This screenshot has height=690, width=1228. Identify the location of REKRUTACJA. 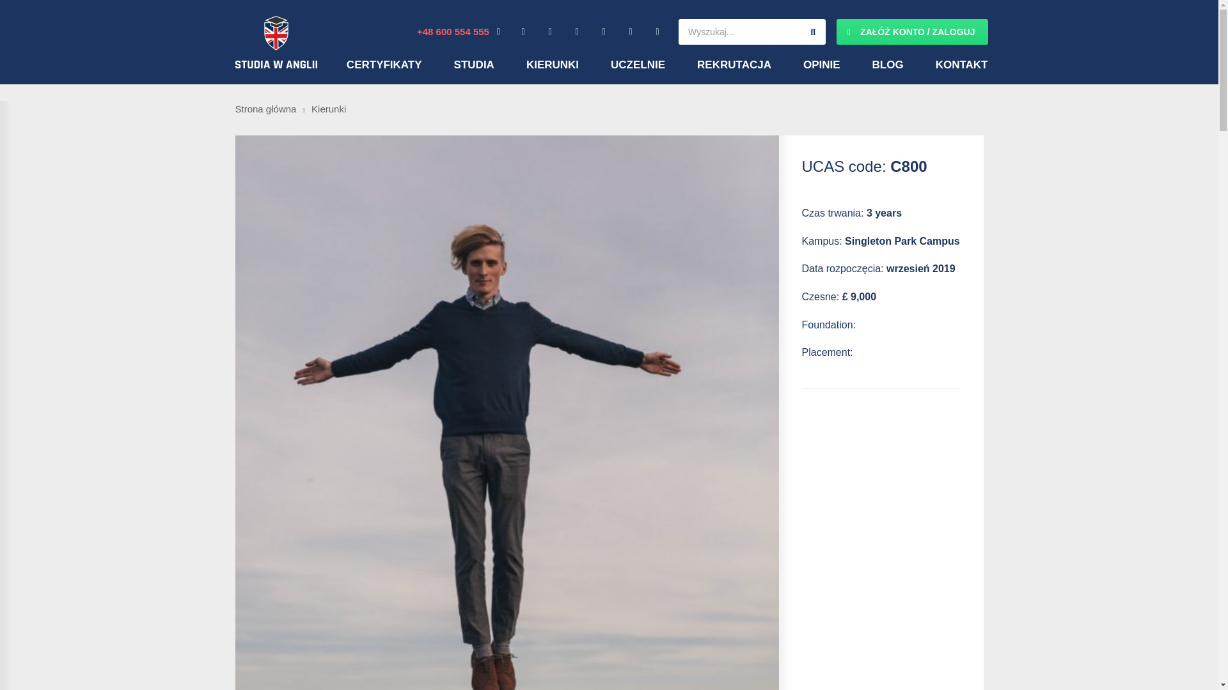
(734, 65).